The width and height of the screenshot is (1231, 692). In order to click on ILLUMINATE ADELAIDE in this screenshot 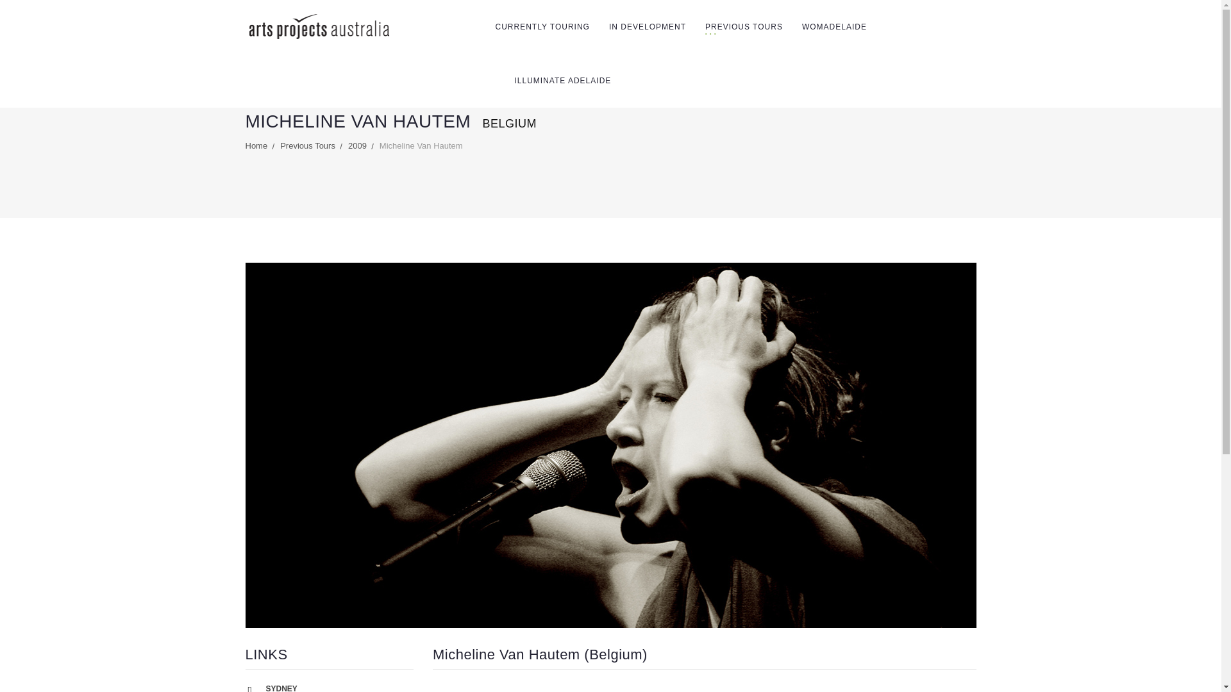, I will do `click(562, 80)`.